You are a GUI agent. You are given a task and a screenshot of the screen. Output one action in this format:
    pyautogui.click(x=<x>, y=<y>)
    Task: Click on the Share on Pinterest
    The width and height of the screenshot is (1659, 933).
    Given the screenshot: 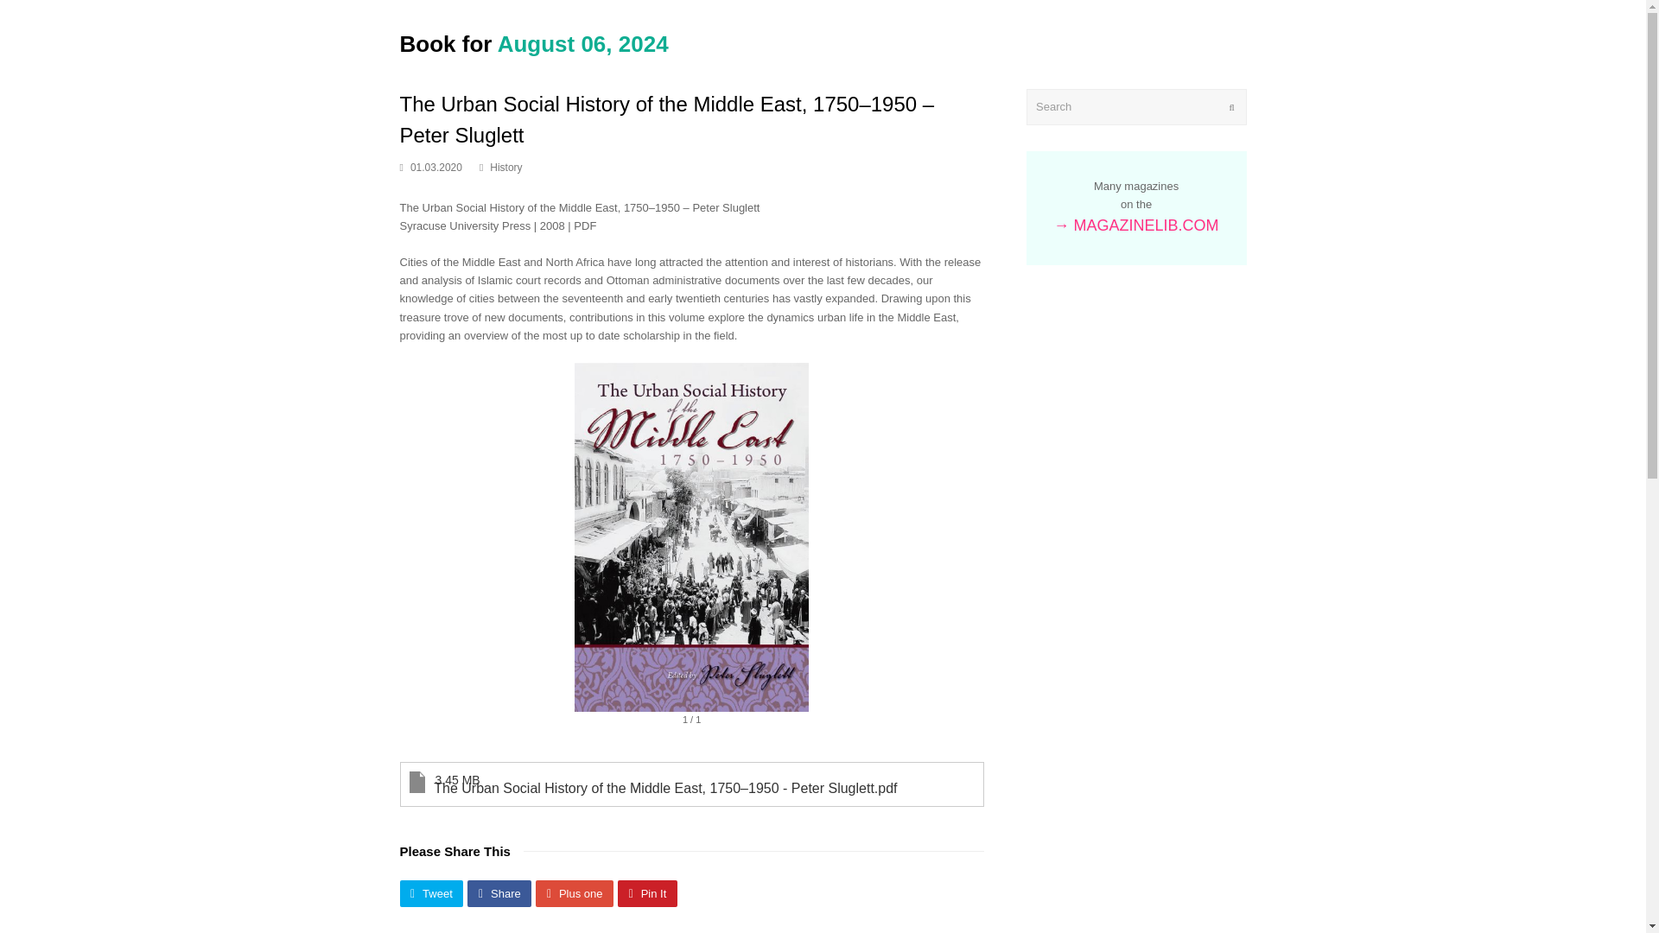 What is the action you would take?
    pyautogui.click(x=646, y=893)
    